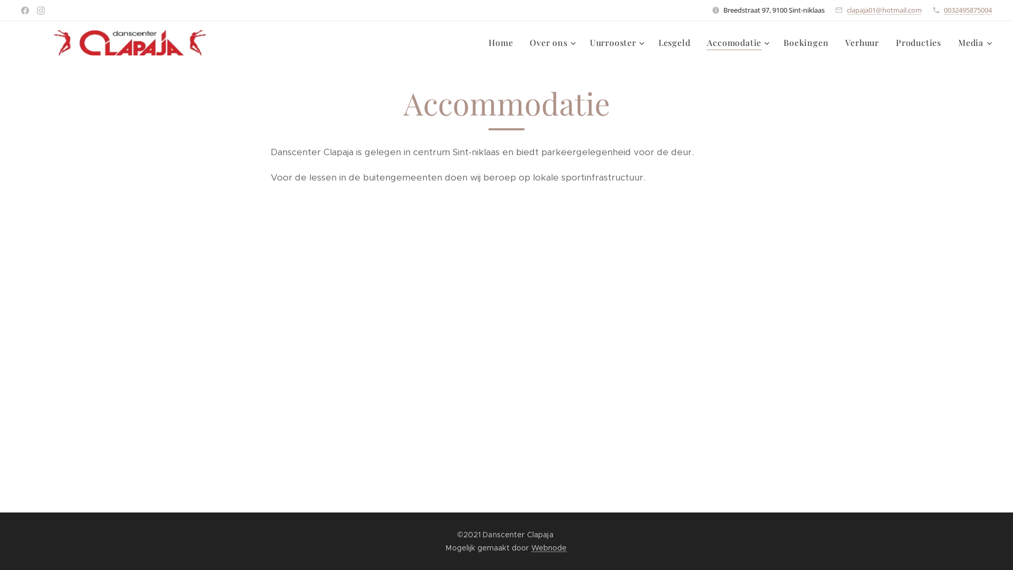 Image resolution: width=1013 pixels, height=570 pixels. Describe the element at coordinates (968, 10) in the screenshot. I see `0032495875004` at that location.